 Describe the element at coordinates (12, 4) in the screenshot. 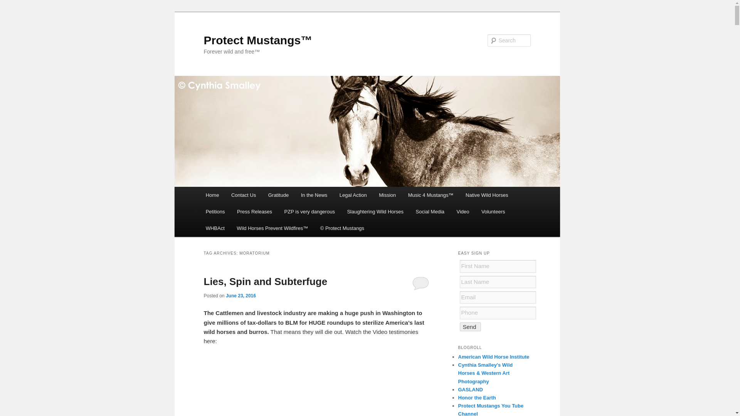

I see `Search` at that location.